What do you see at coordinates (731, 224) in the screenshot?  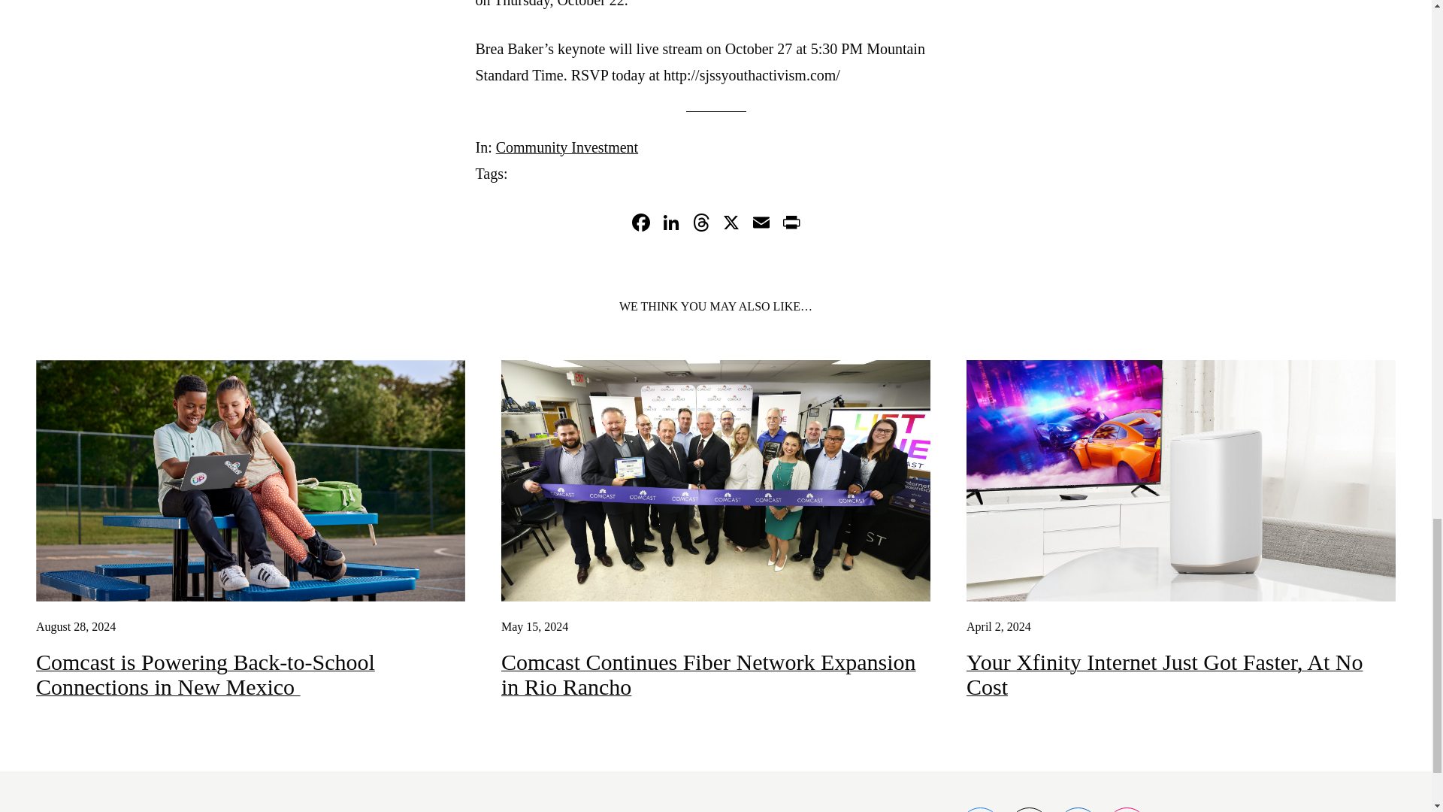 I see `X` at bounding box center [731, 224].